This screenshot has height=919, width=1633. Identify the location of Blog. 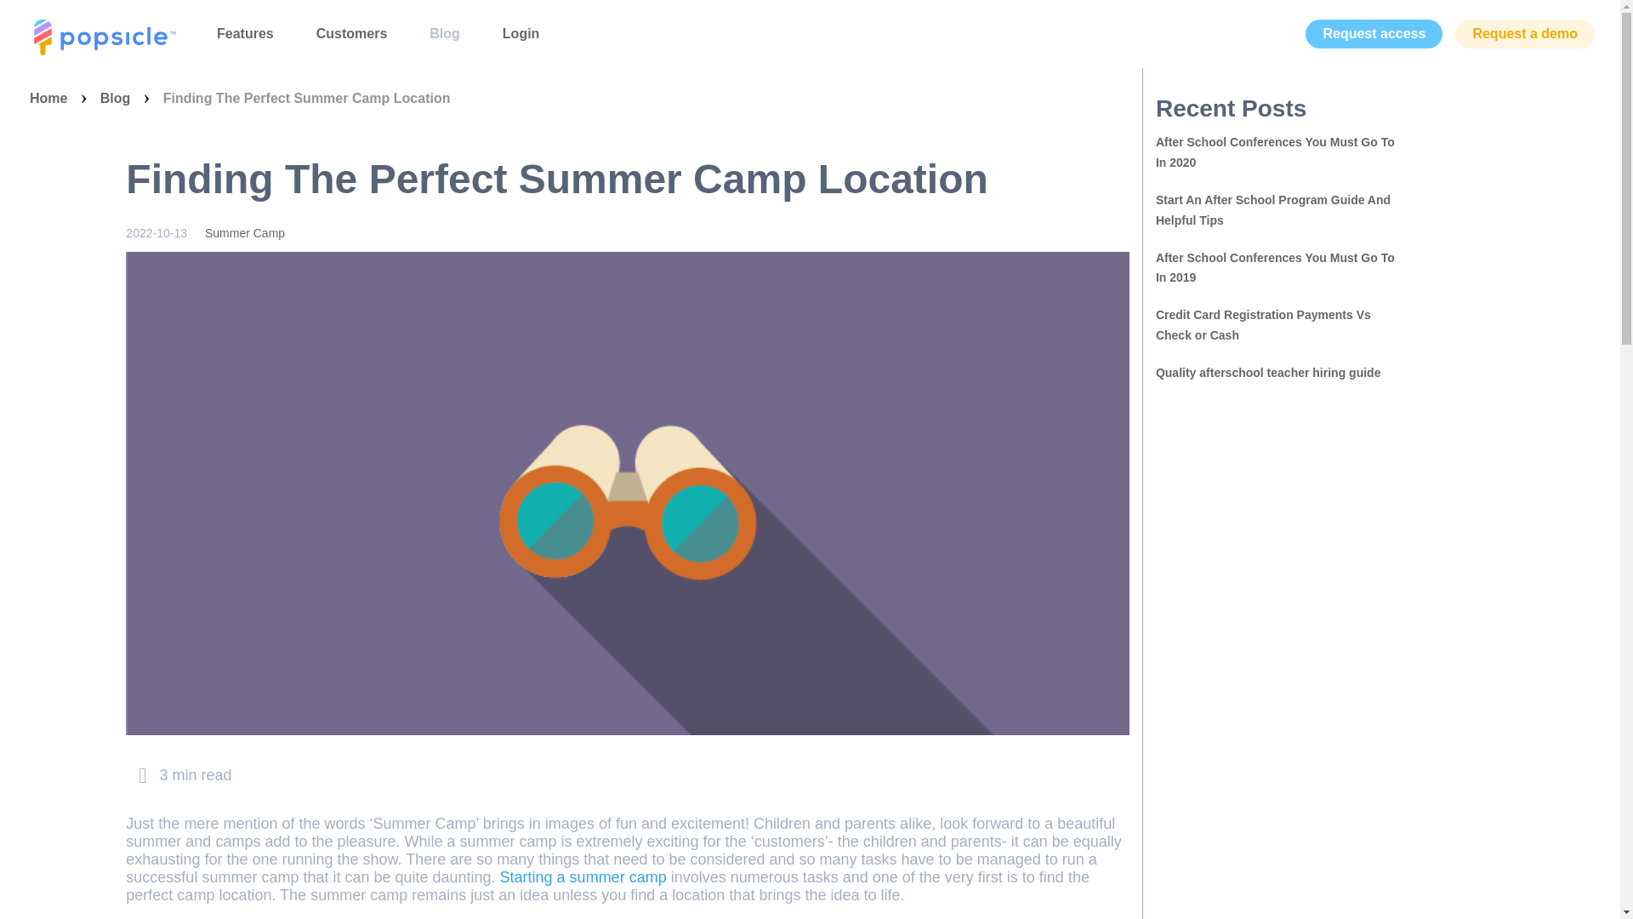
(444, 33).